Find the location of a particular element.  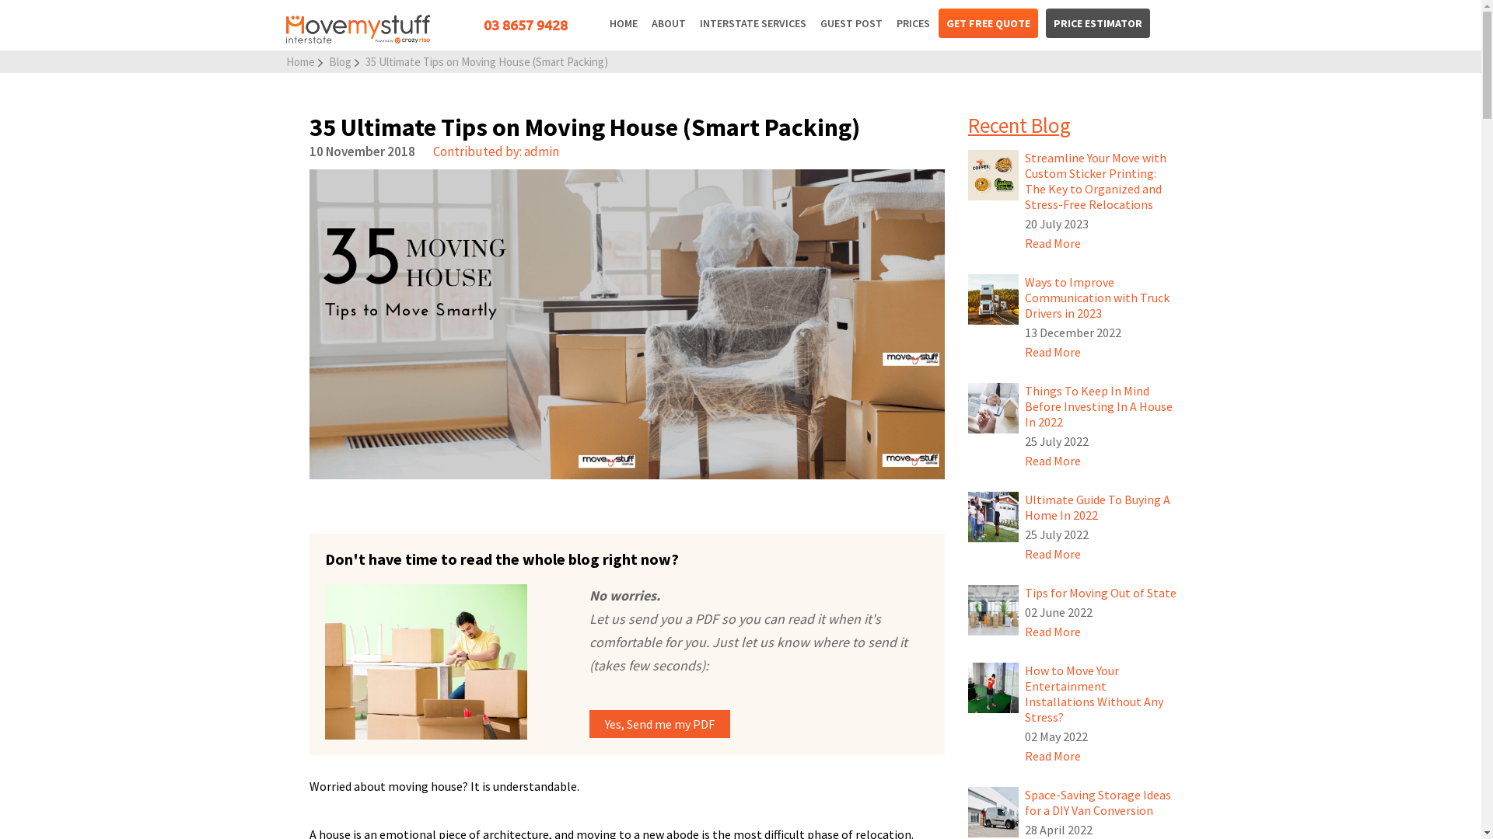

GET FREE QUOTE is located at coordinates (988, 23).